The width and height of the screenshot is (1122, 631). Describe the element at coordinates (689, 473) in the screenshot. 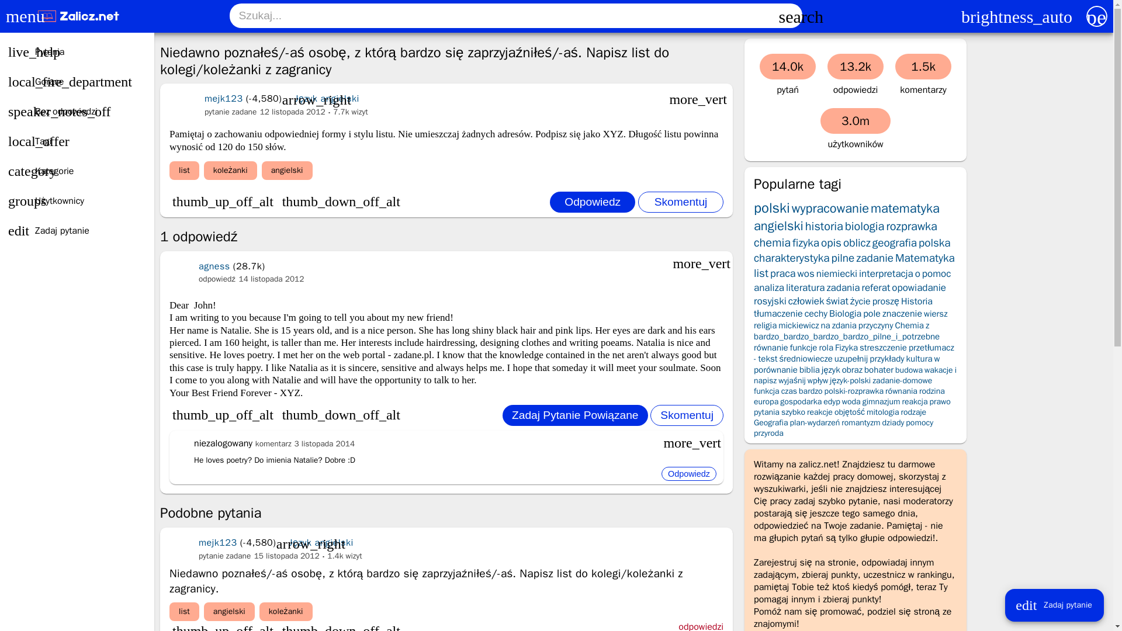

I see `odpowiedz` at that location.